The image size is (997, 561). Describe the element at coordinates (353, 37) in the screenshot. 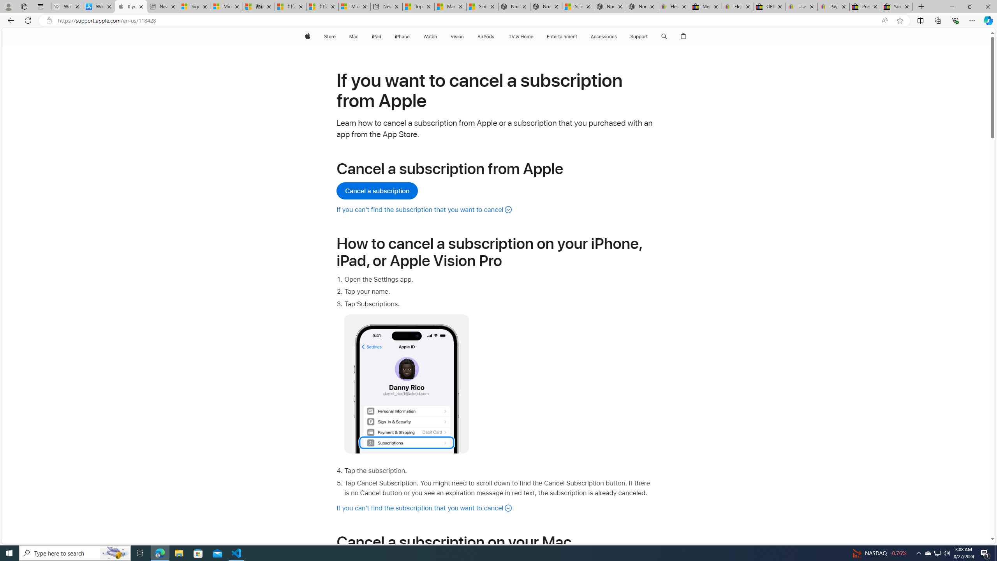

I see `Mac` at that location.